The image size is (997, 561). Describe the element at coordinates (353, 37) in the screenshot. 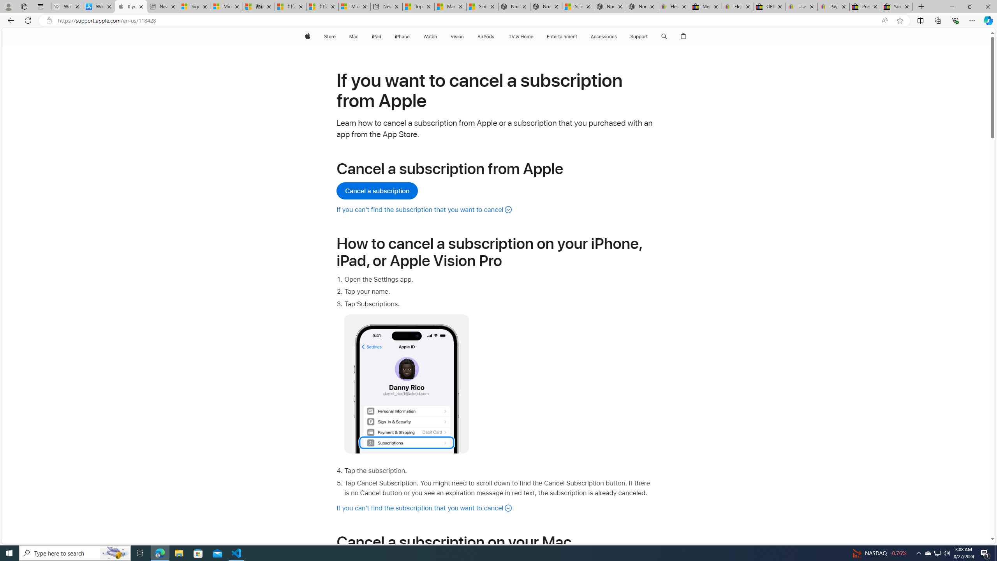

I see `Mac` at that location.